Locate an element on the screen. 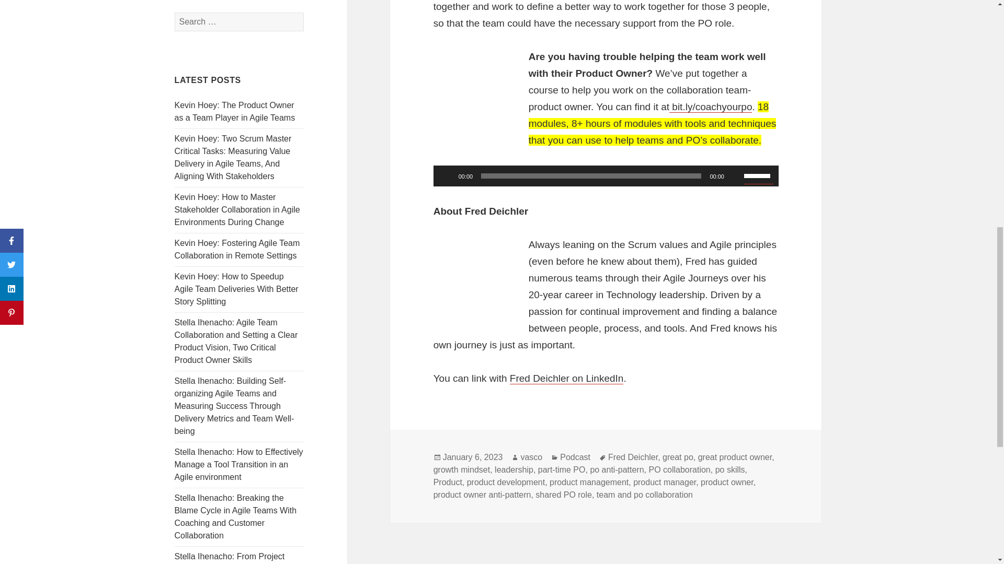 The image size is (1004, 564). January 6, 2023 is located at coordinates (473, 457).